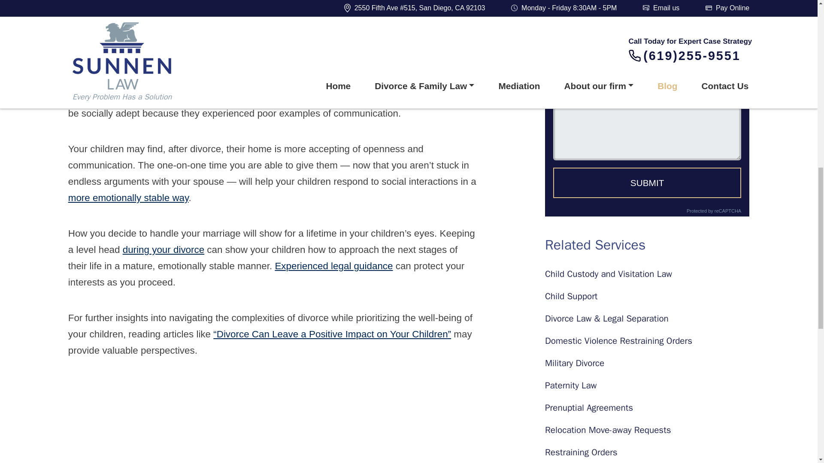  Describe the element at coordinates (128, 198) in the screenshot. I see `more emotionally stable way` at that location.